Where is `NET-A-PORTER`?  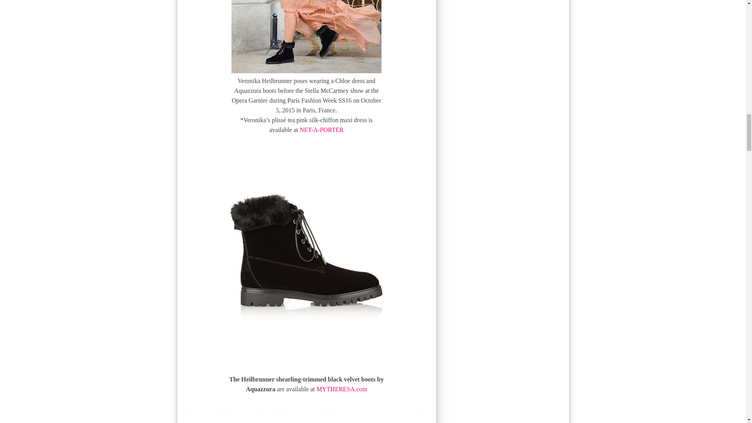 NET-A-PORTER is located at coordinates (321, 130).